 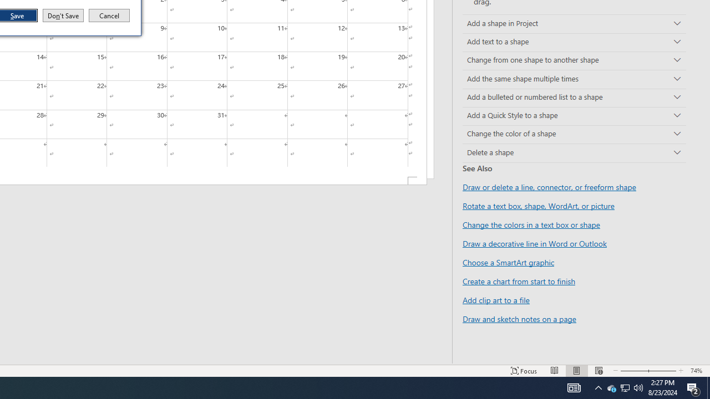 What do you see at coordinates (574, 98) in the screenshot?
I see `Add a bulleted or numbered list to a shape` at bounding box center [574, 98].